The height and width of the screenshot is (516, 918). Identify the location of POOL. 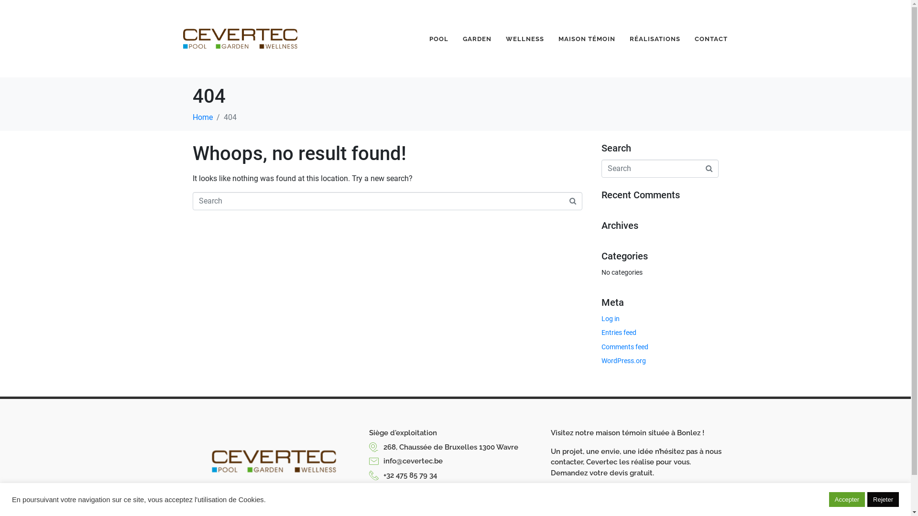
(439, 39).